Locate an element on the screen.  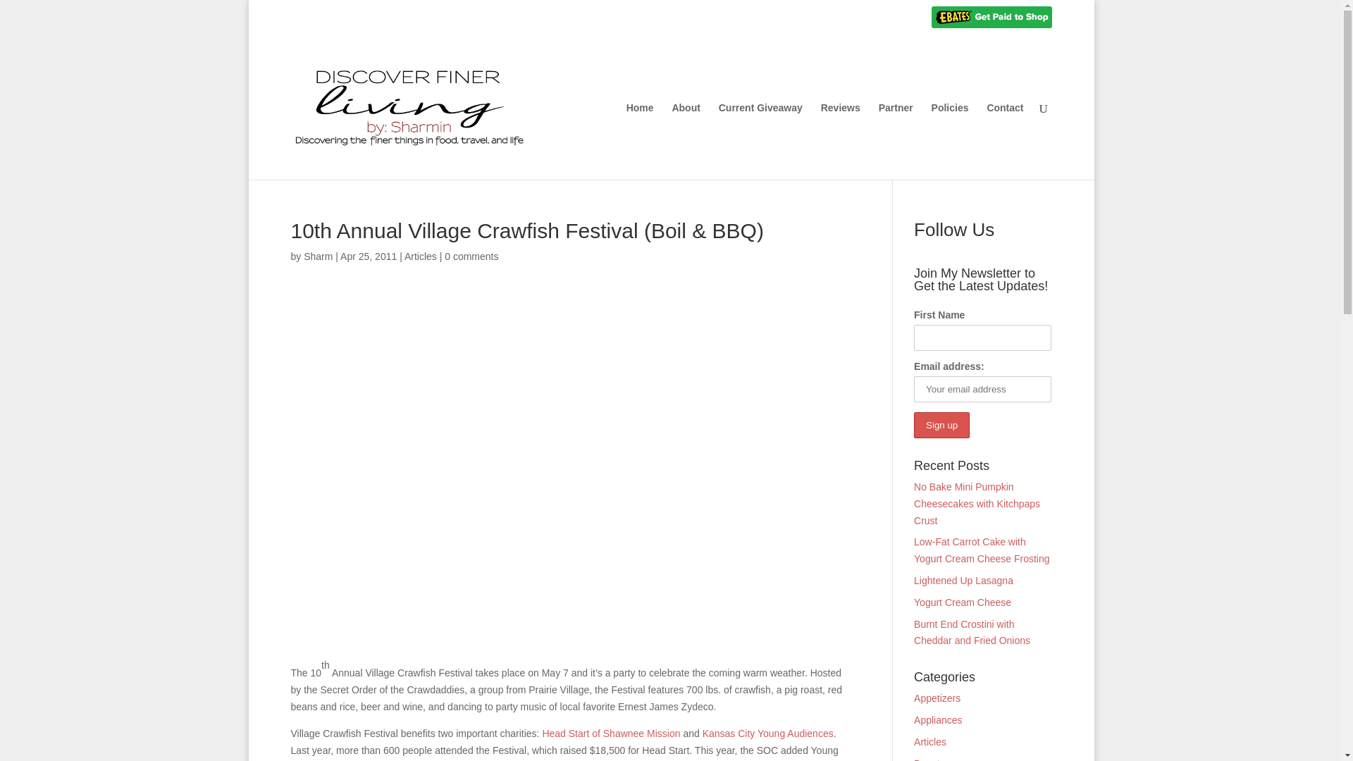
Articles is located at coordinates (421, 256).